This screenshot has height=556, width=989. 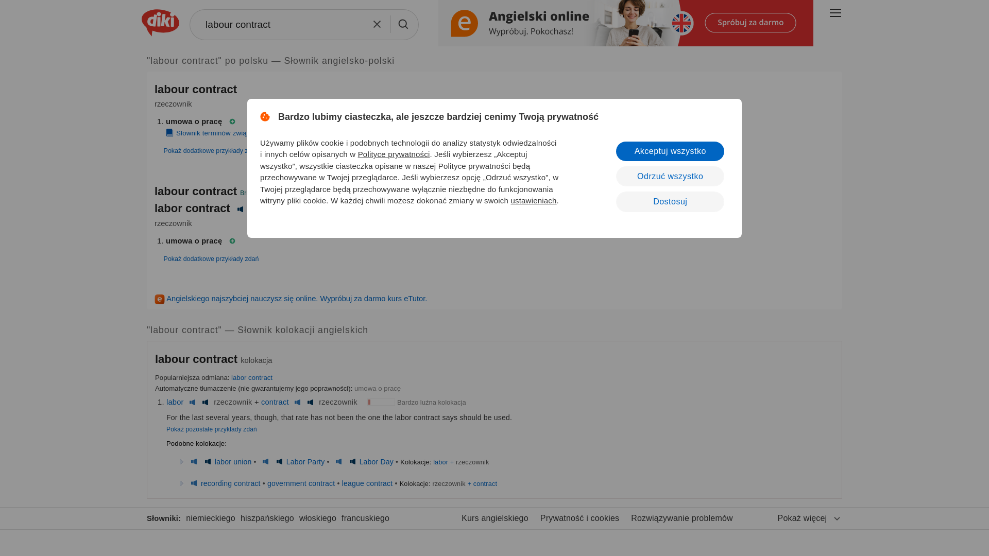 I want to click on British English, so click(x=265, y=461).